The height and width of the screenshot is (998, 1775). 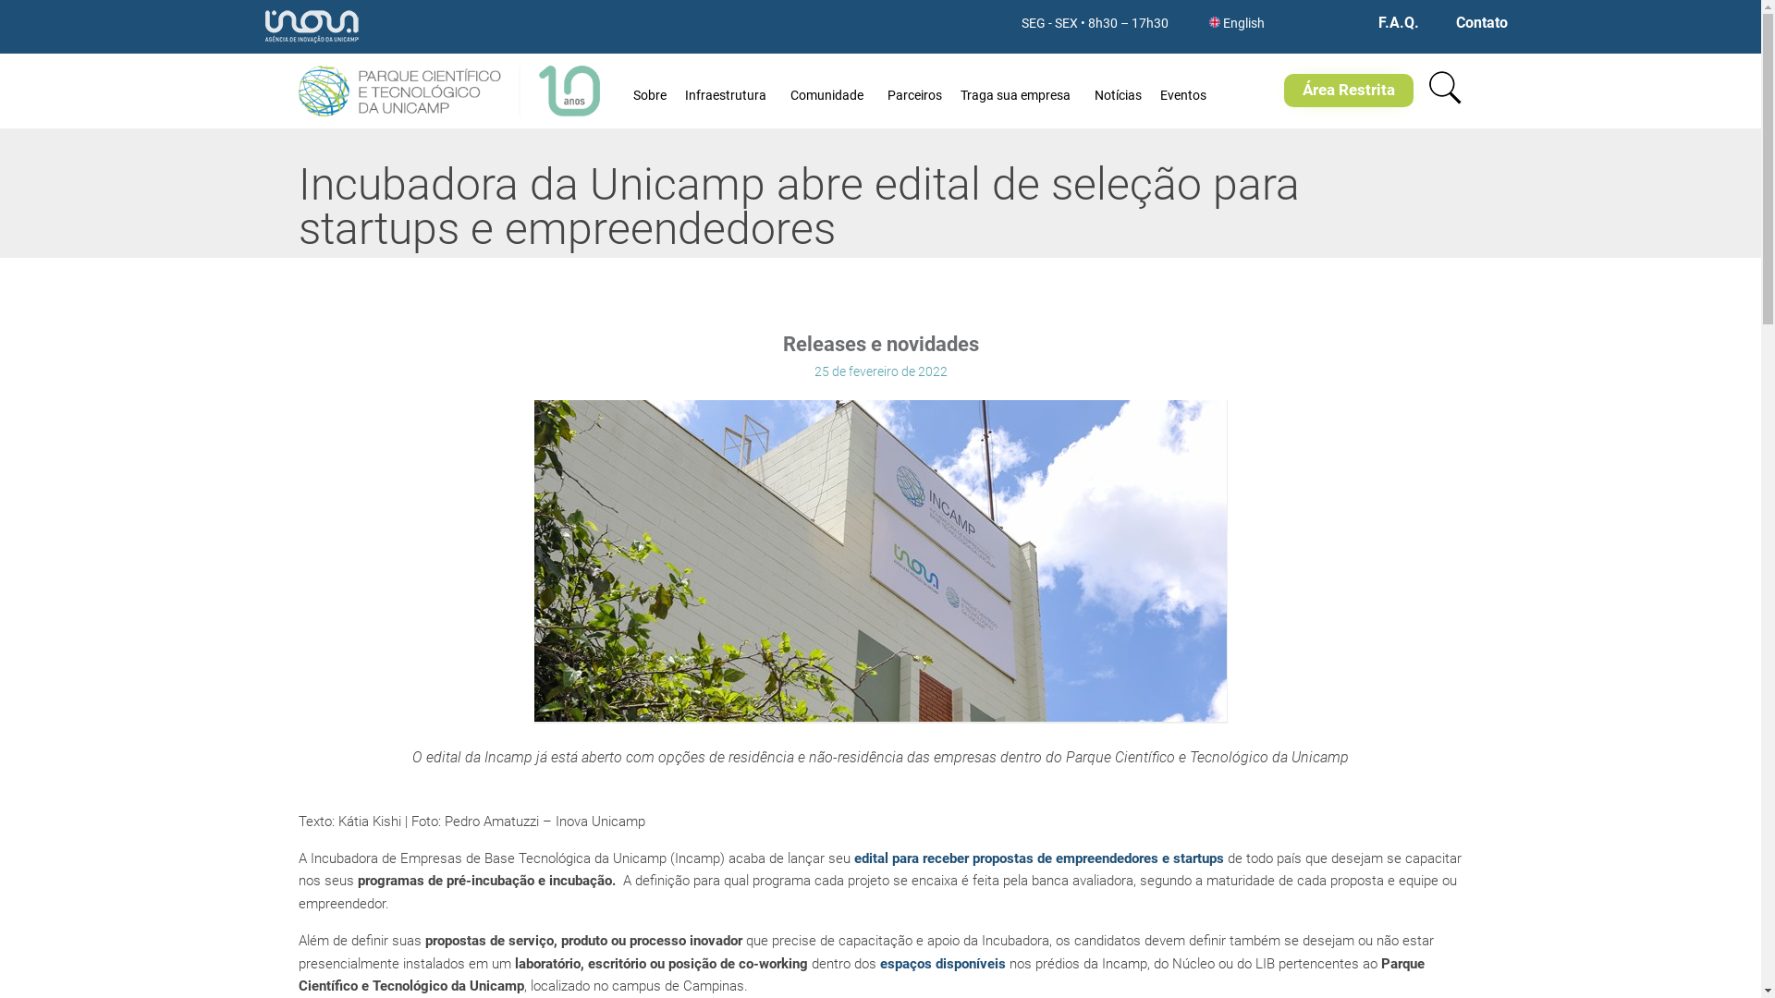 I want to click on Sobre, so click(x=650, y=91).